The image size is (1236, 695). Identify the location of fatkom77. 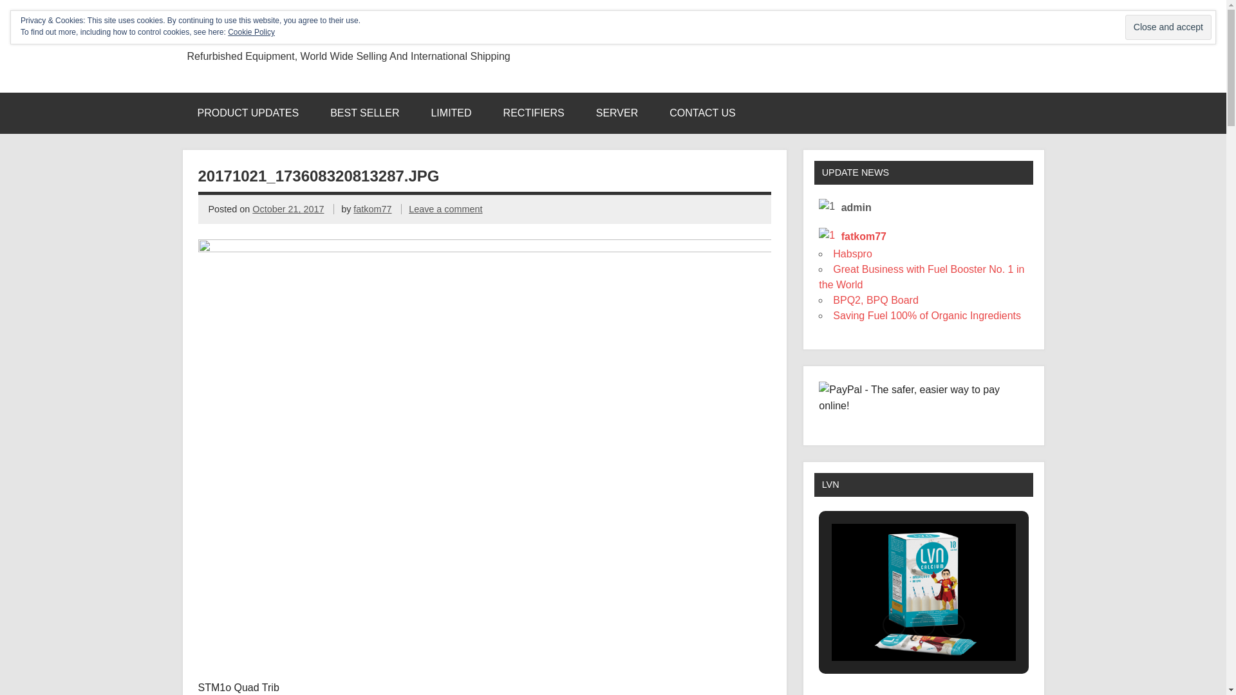
(372, 209).